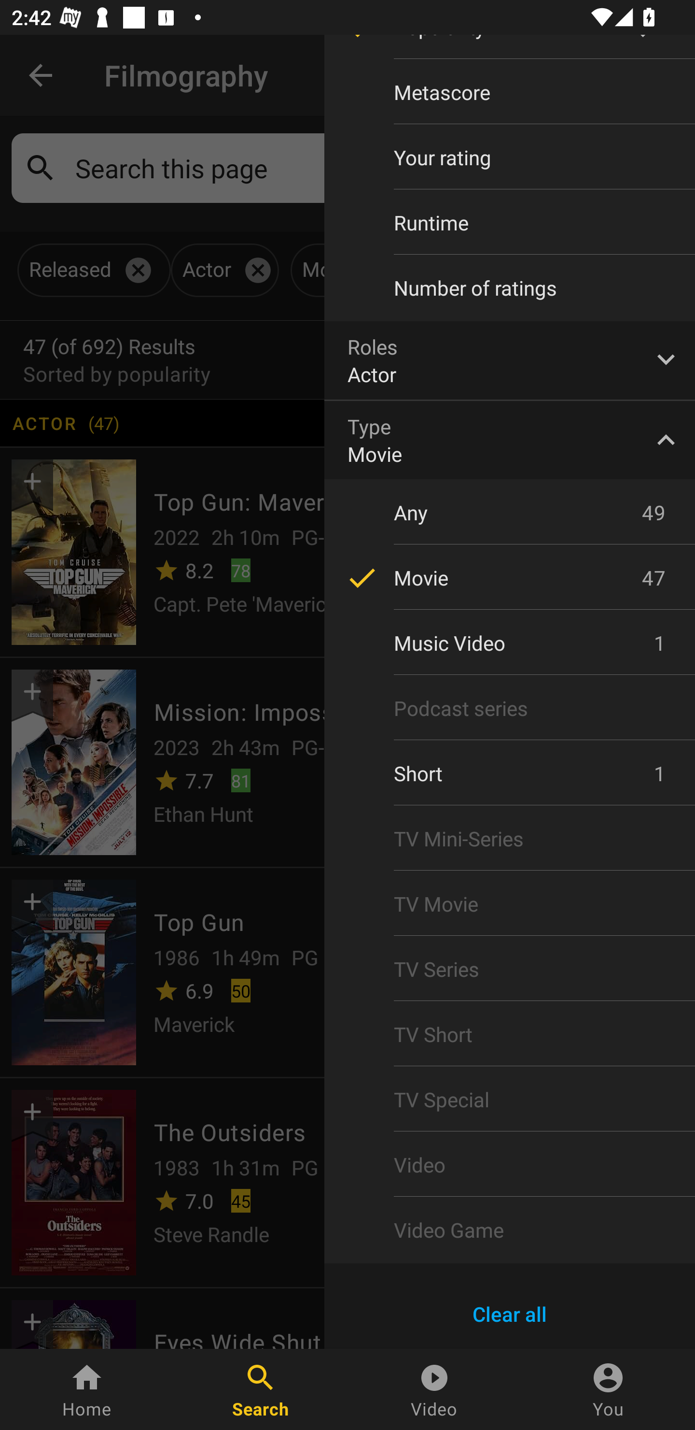 The image size is (695, 1430). I want to click on TV Movie, so click(510, 903).